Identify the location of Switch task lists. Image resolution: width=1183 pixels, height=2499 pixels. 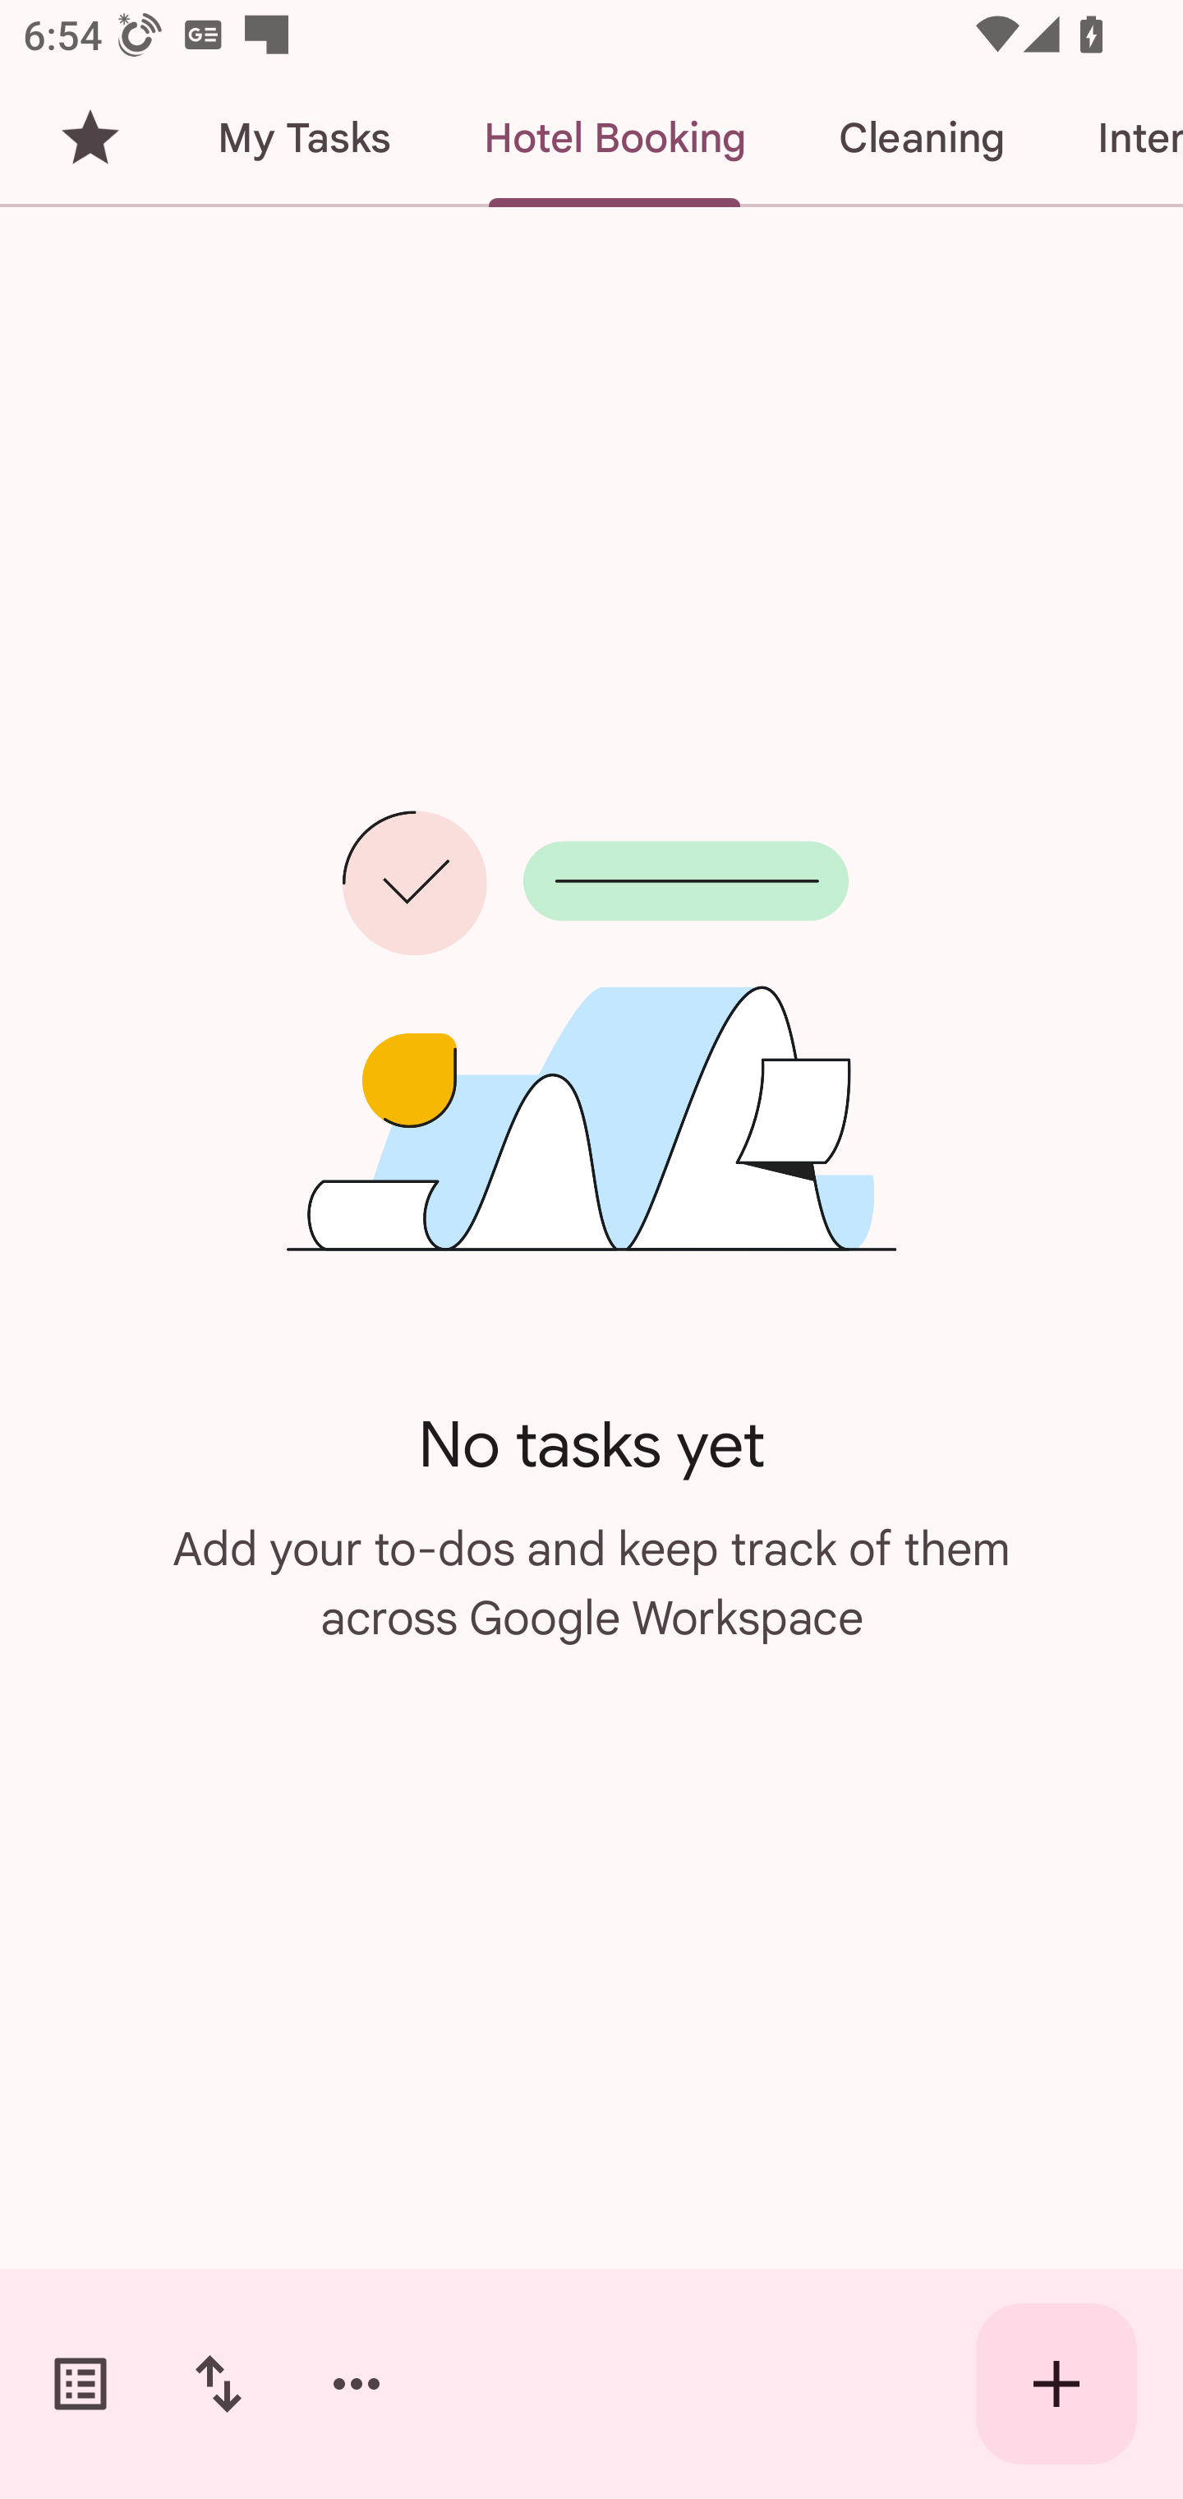
(81, 2384).